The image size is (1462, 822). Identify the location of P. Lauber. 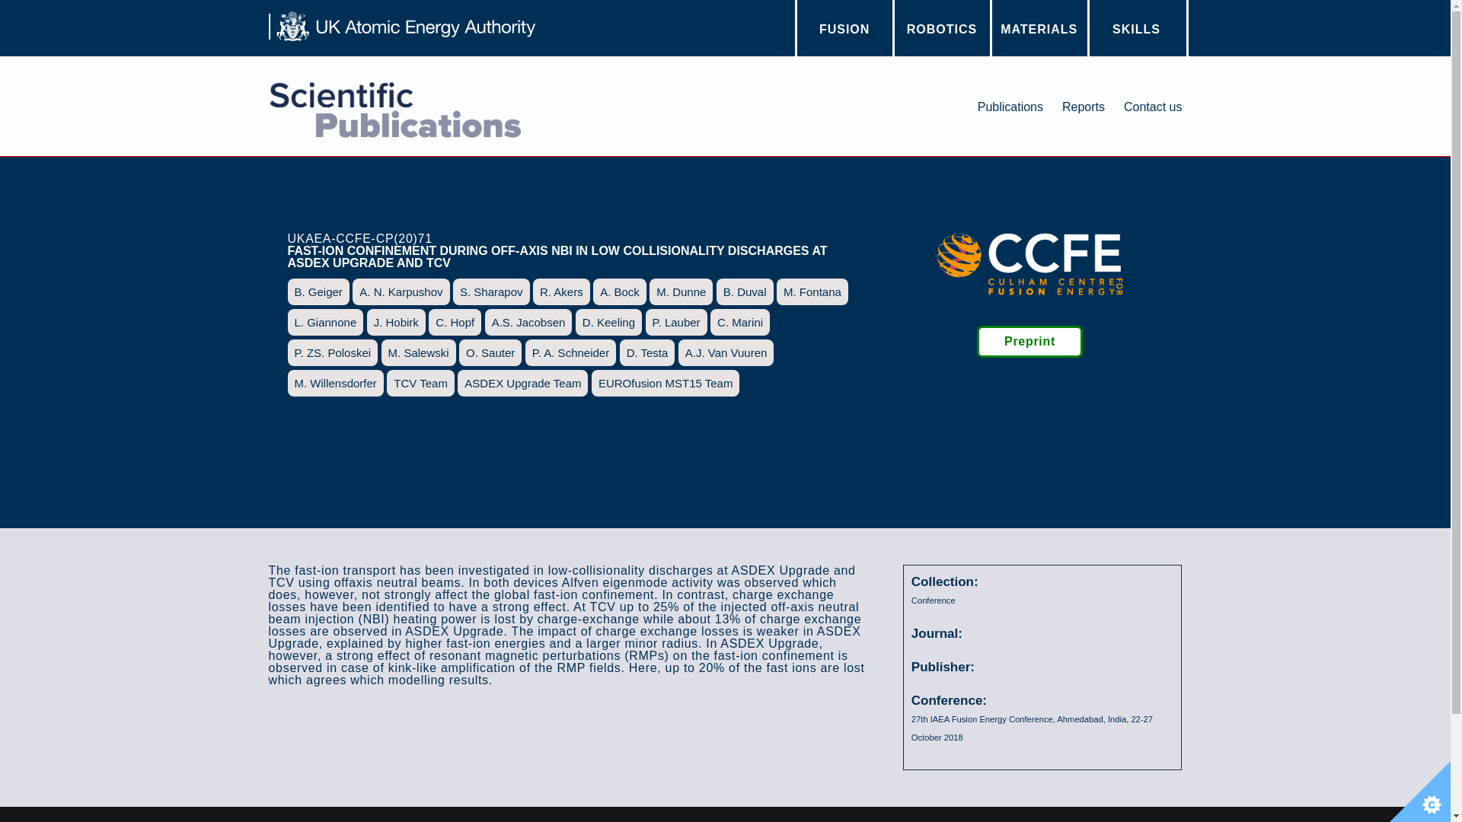
(676, 322).